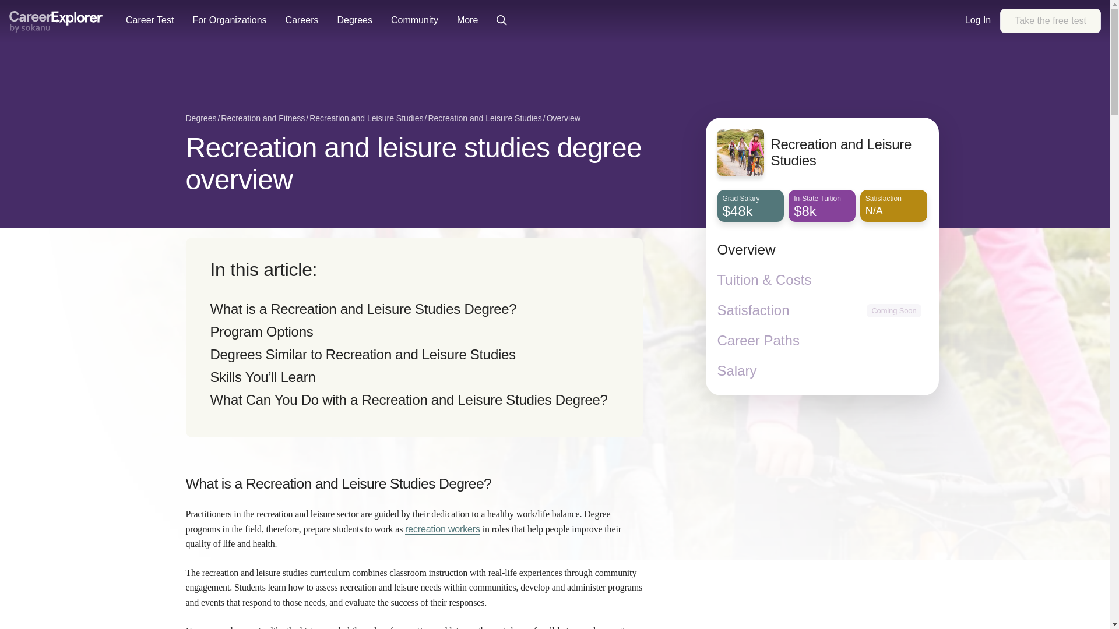 This screenshot has height=629, width=1119. Describe the element at coordinates (366, 119) in the screenshot. I see `Career Test` at that location.